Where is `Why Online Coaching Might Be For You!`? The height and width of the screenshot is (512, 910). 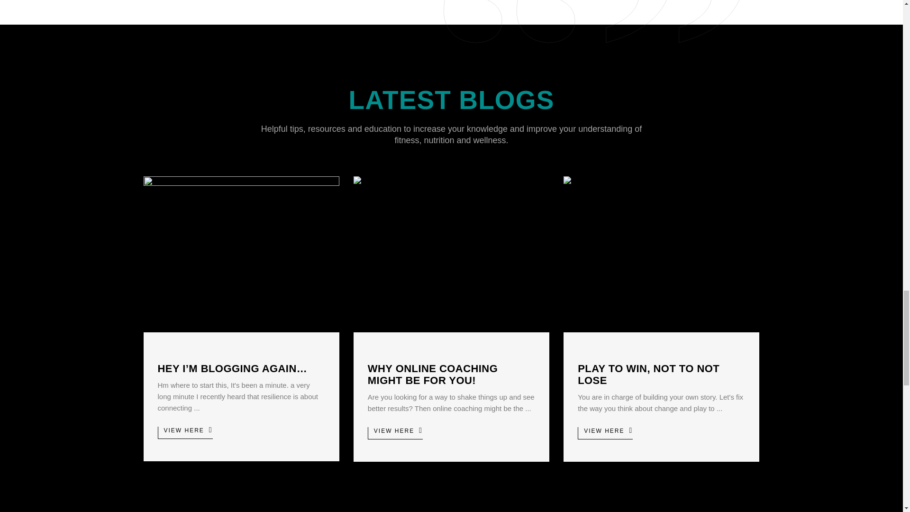 Why Online Coaching Might Be For You! is located at coordinates (432, 375).